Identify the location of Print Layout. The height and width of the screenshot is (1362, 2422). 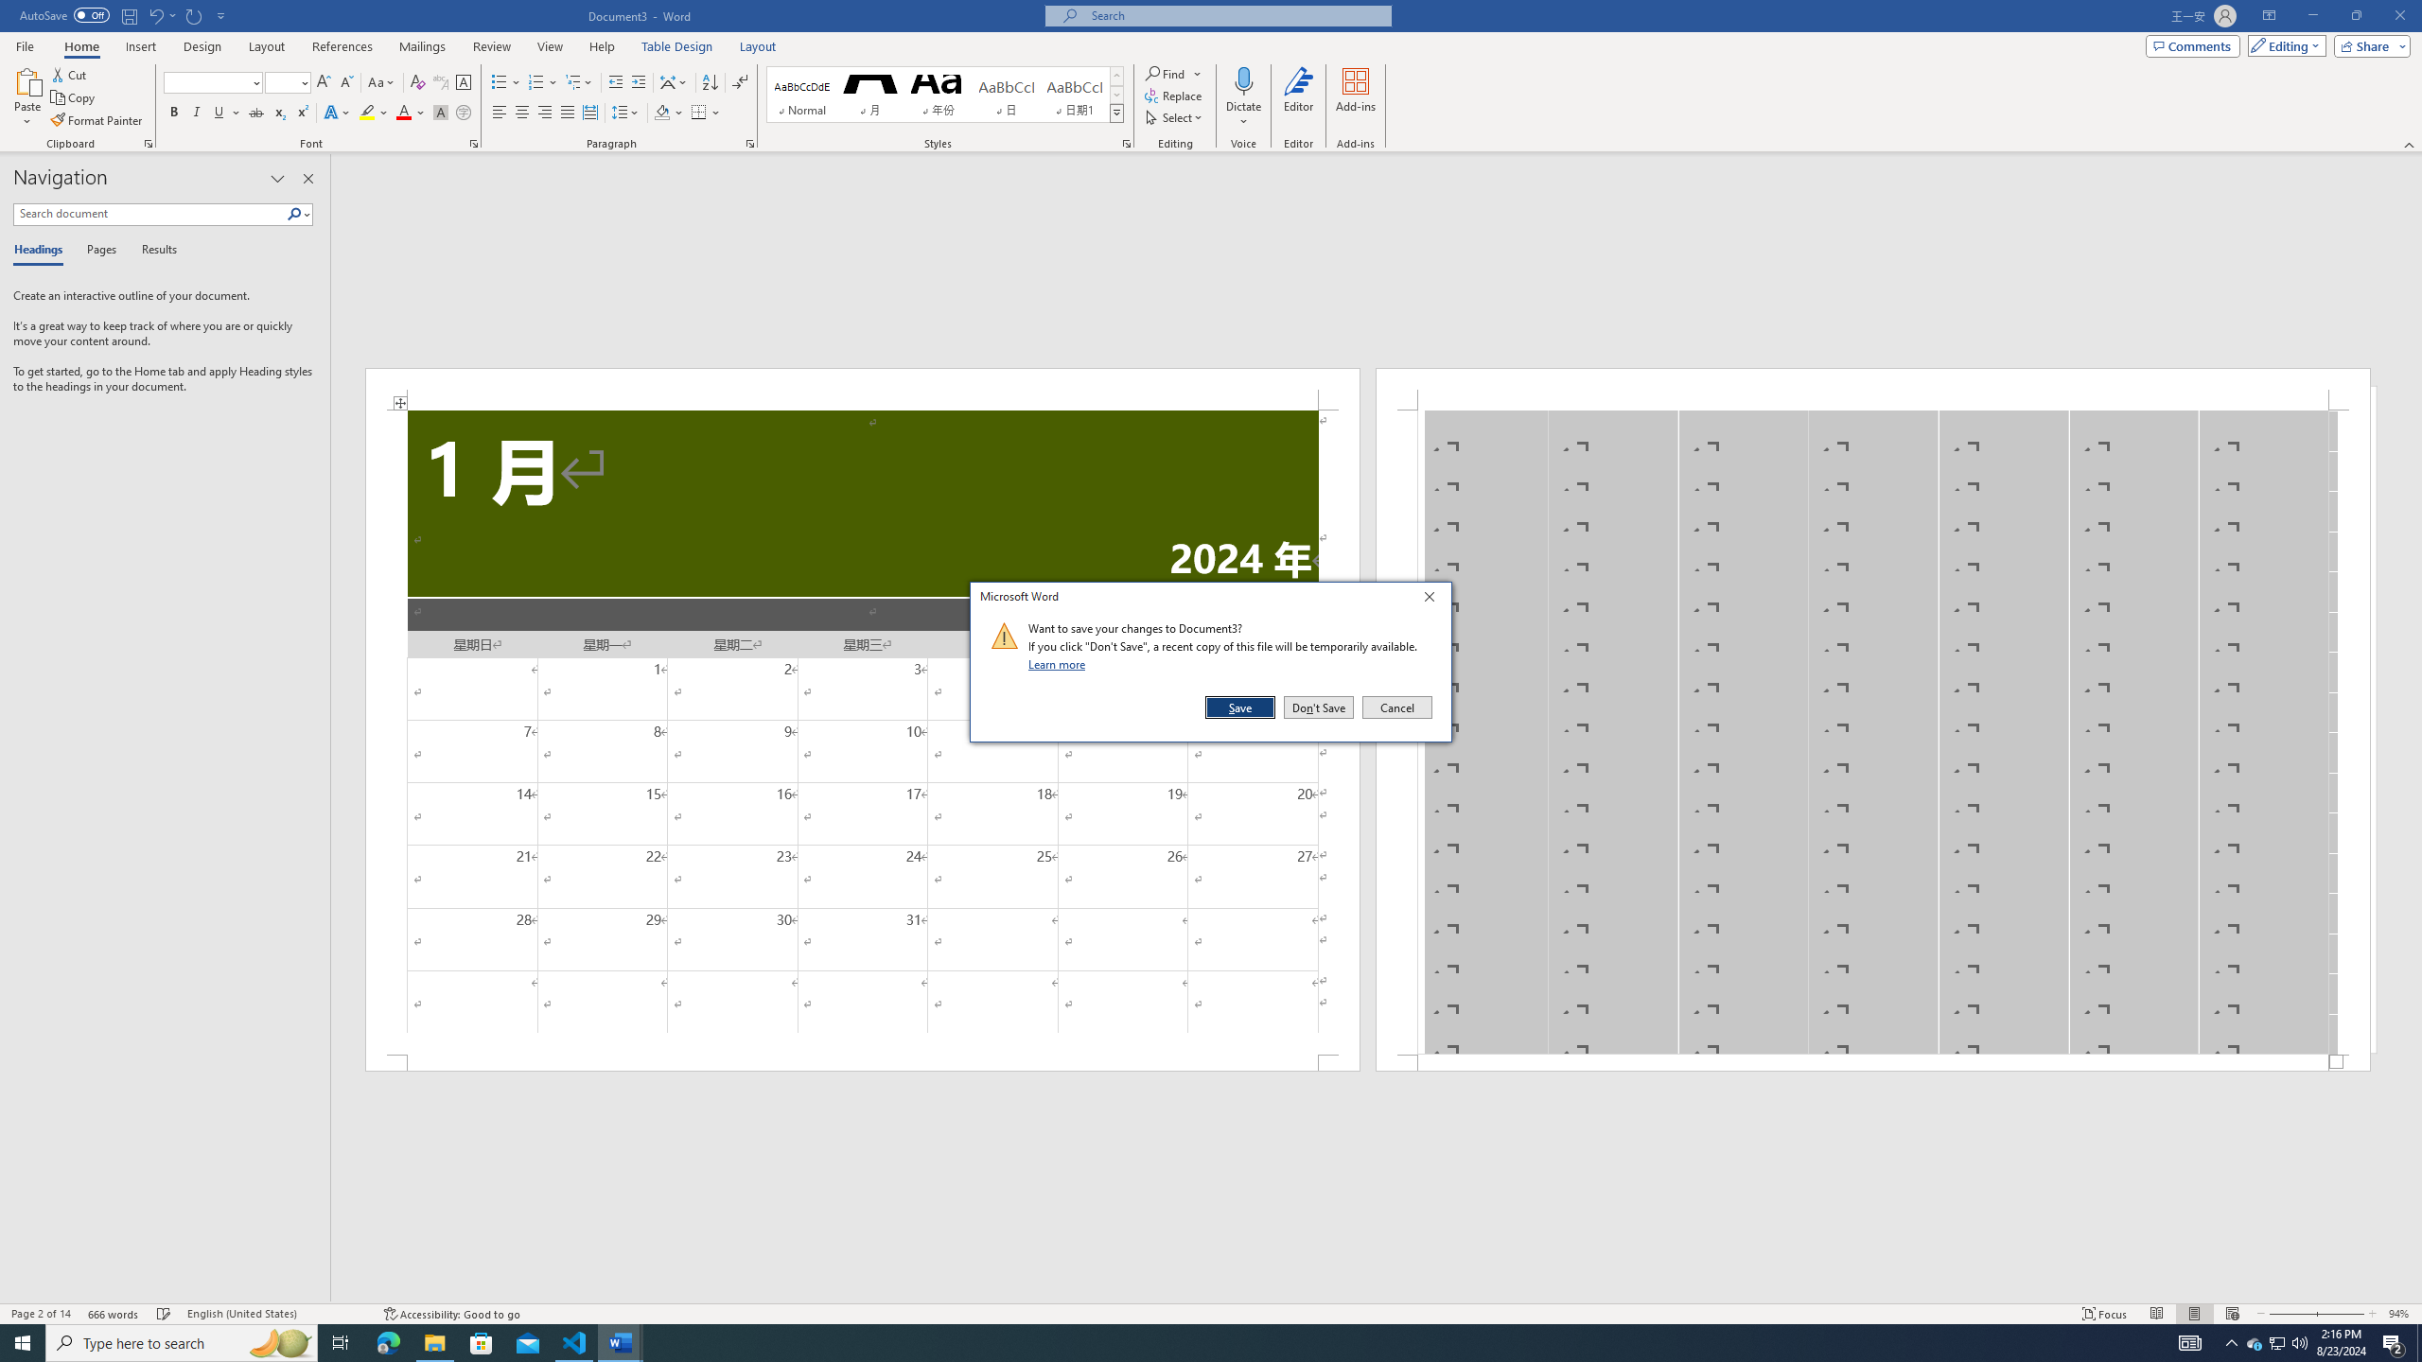
(2193, 1314).